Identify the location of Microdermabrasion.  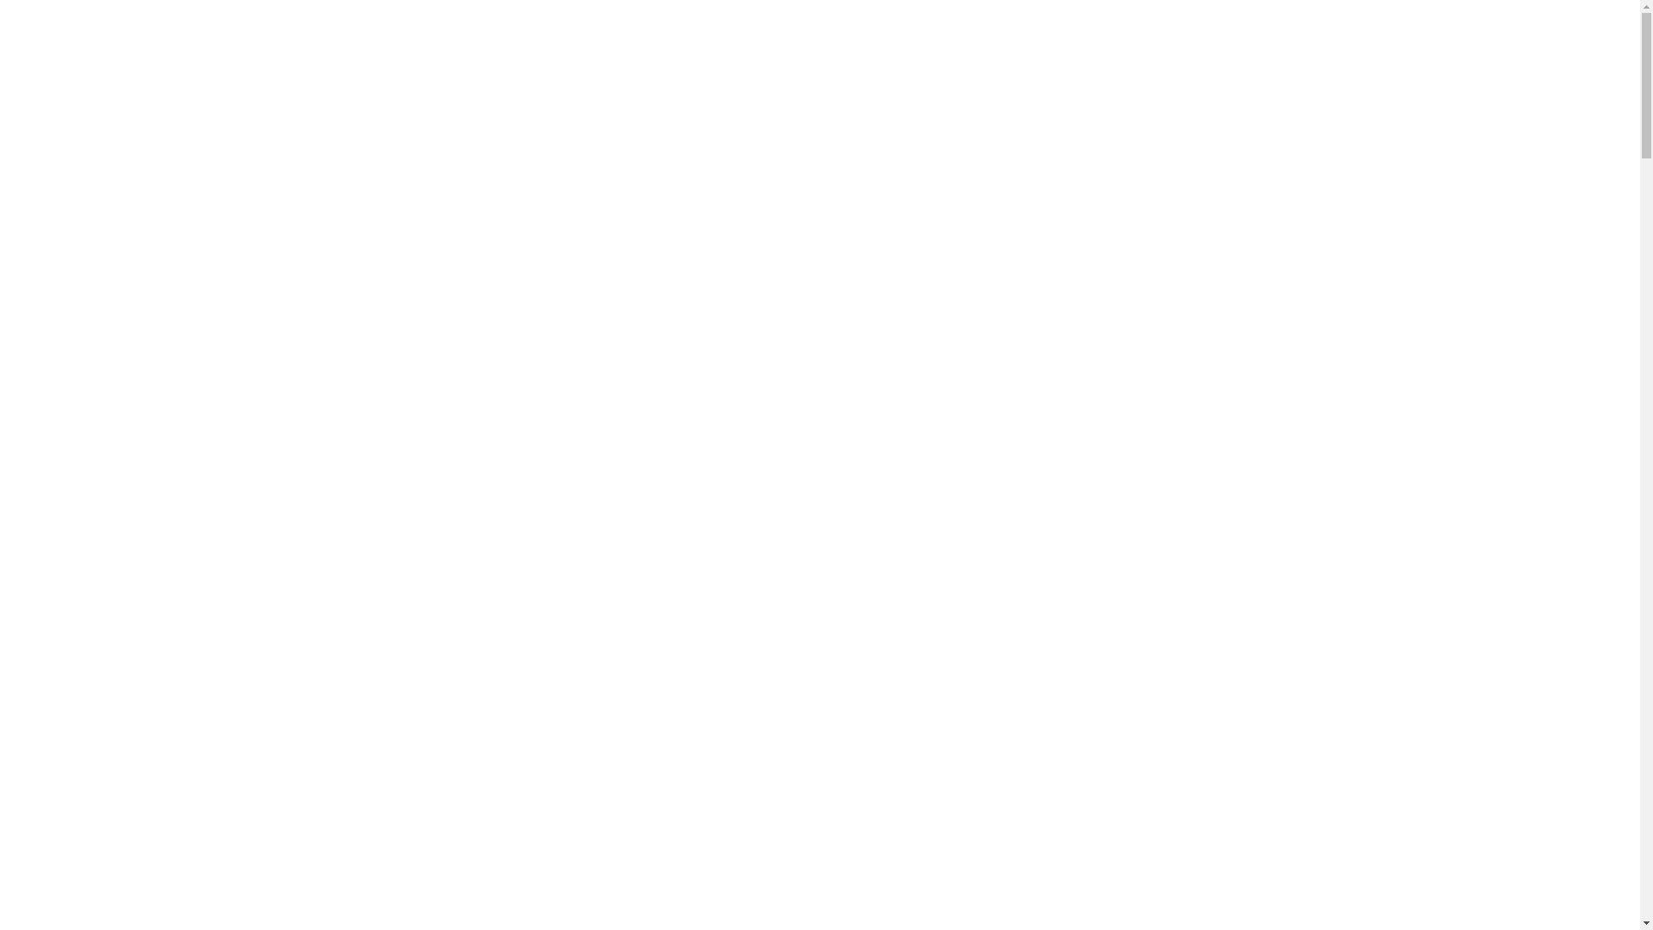
(164, 391).